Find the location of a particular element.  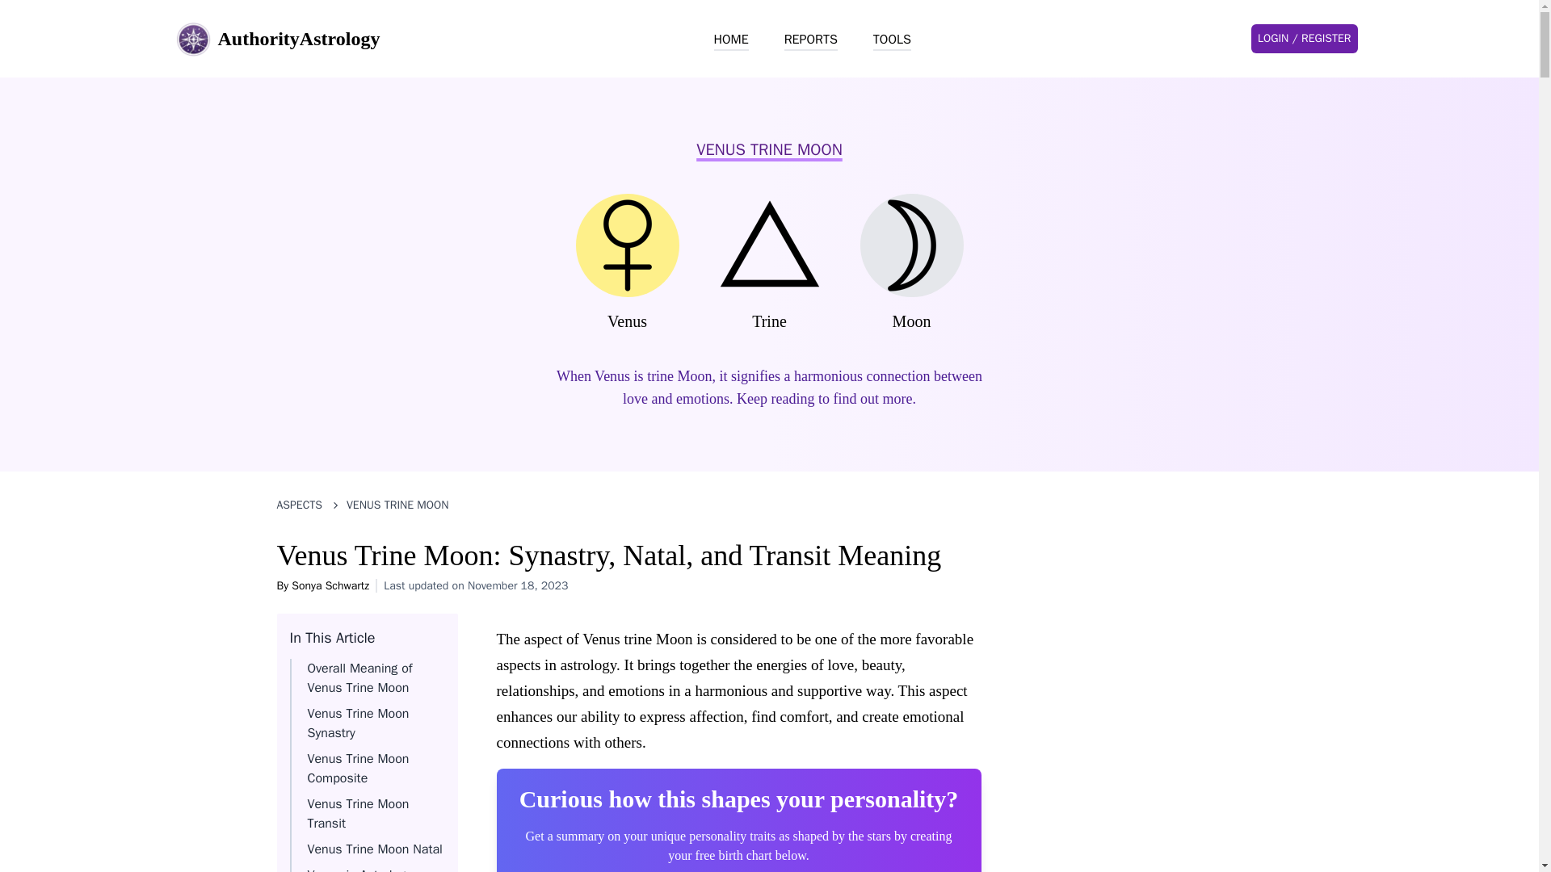

Venus Trine Moon Synastry is located at coordinates (358, 723).